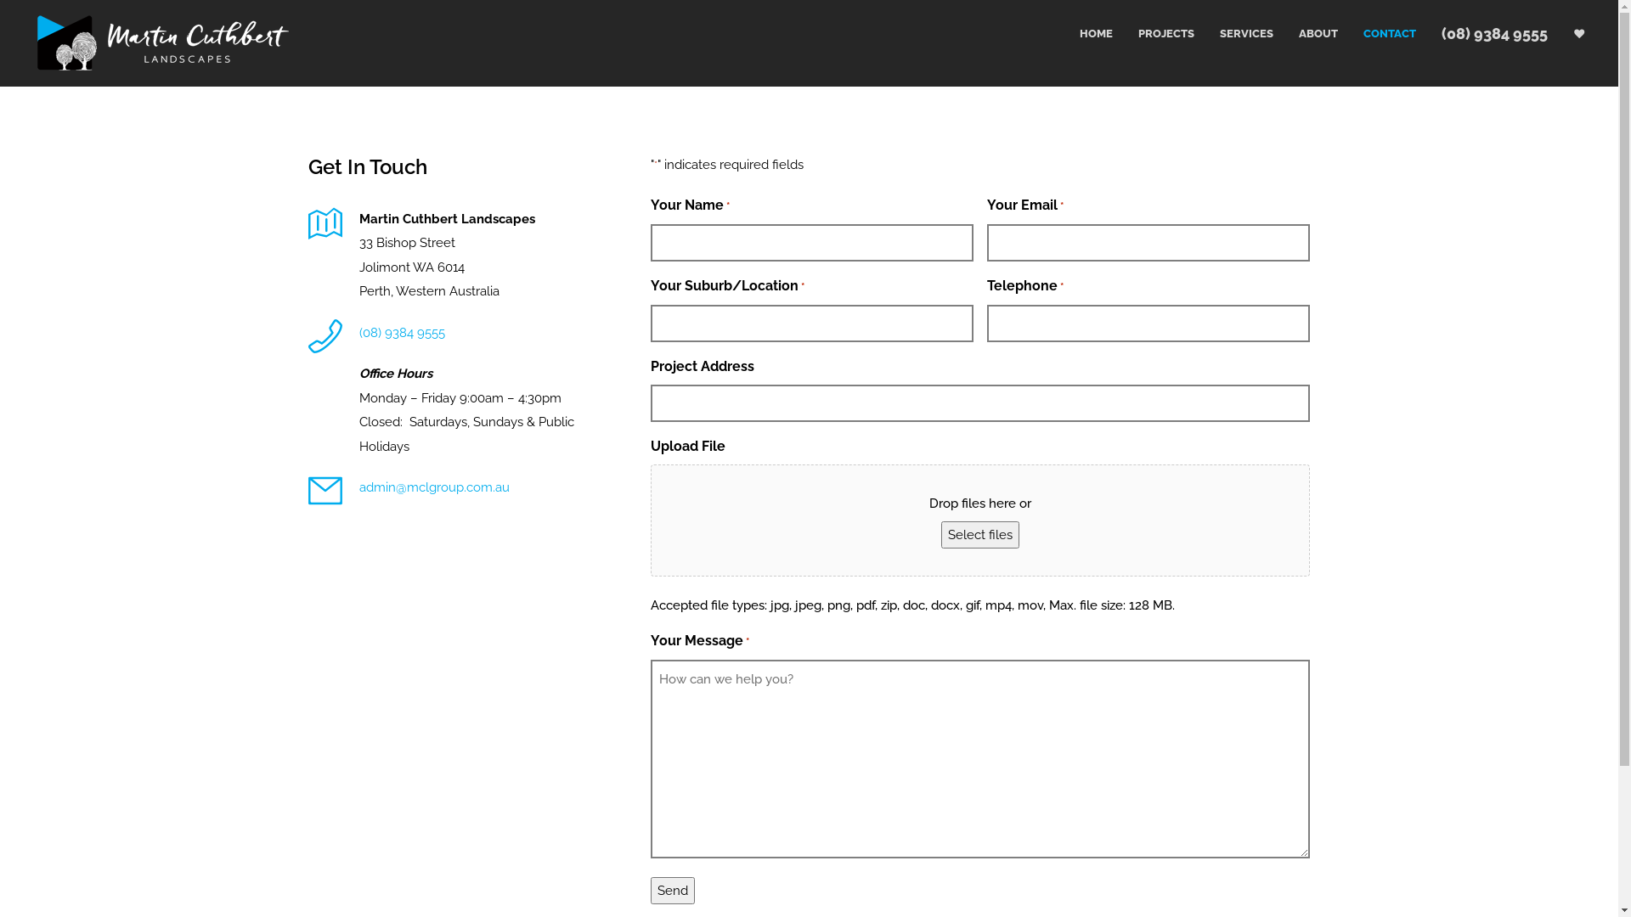  I want to click on Select files, so click(980, 535).